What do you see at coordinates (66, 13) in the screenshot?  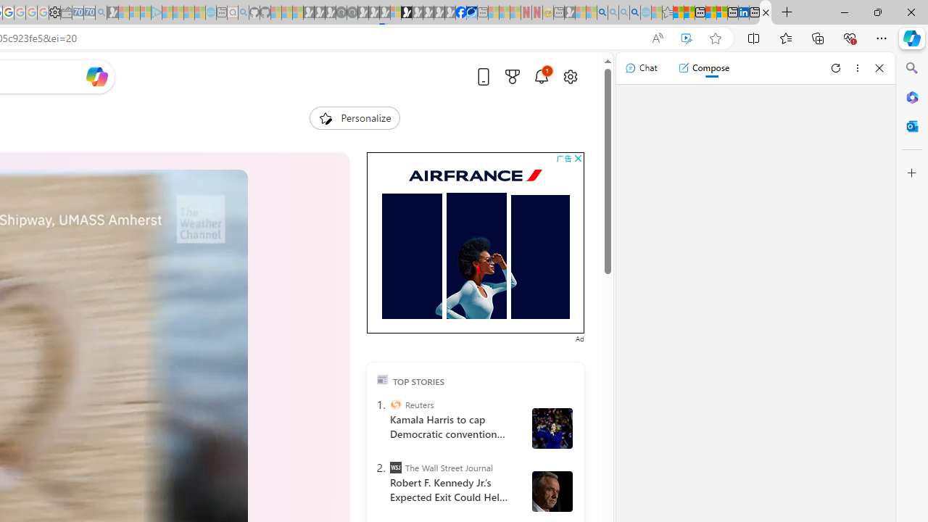 I see `Wallet - Sleeping` at bounding box center [66, 13].